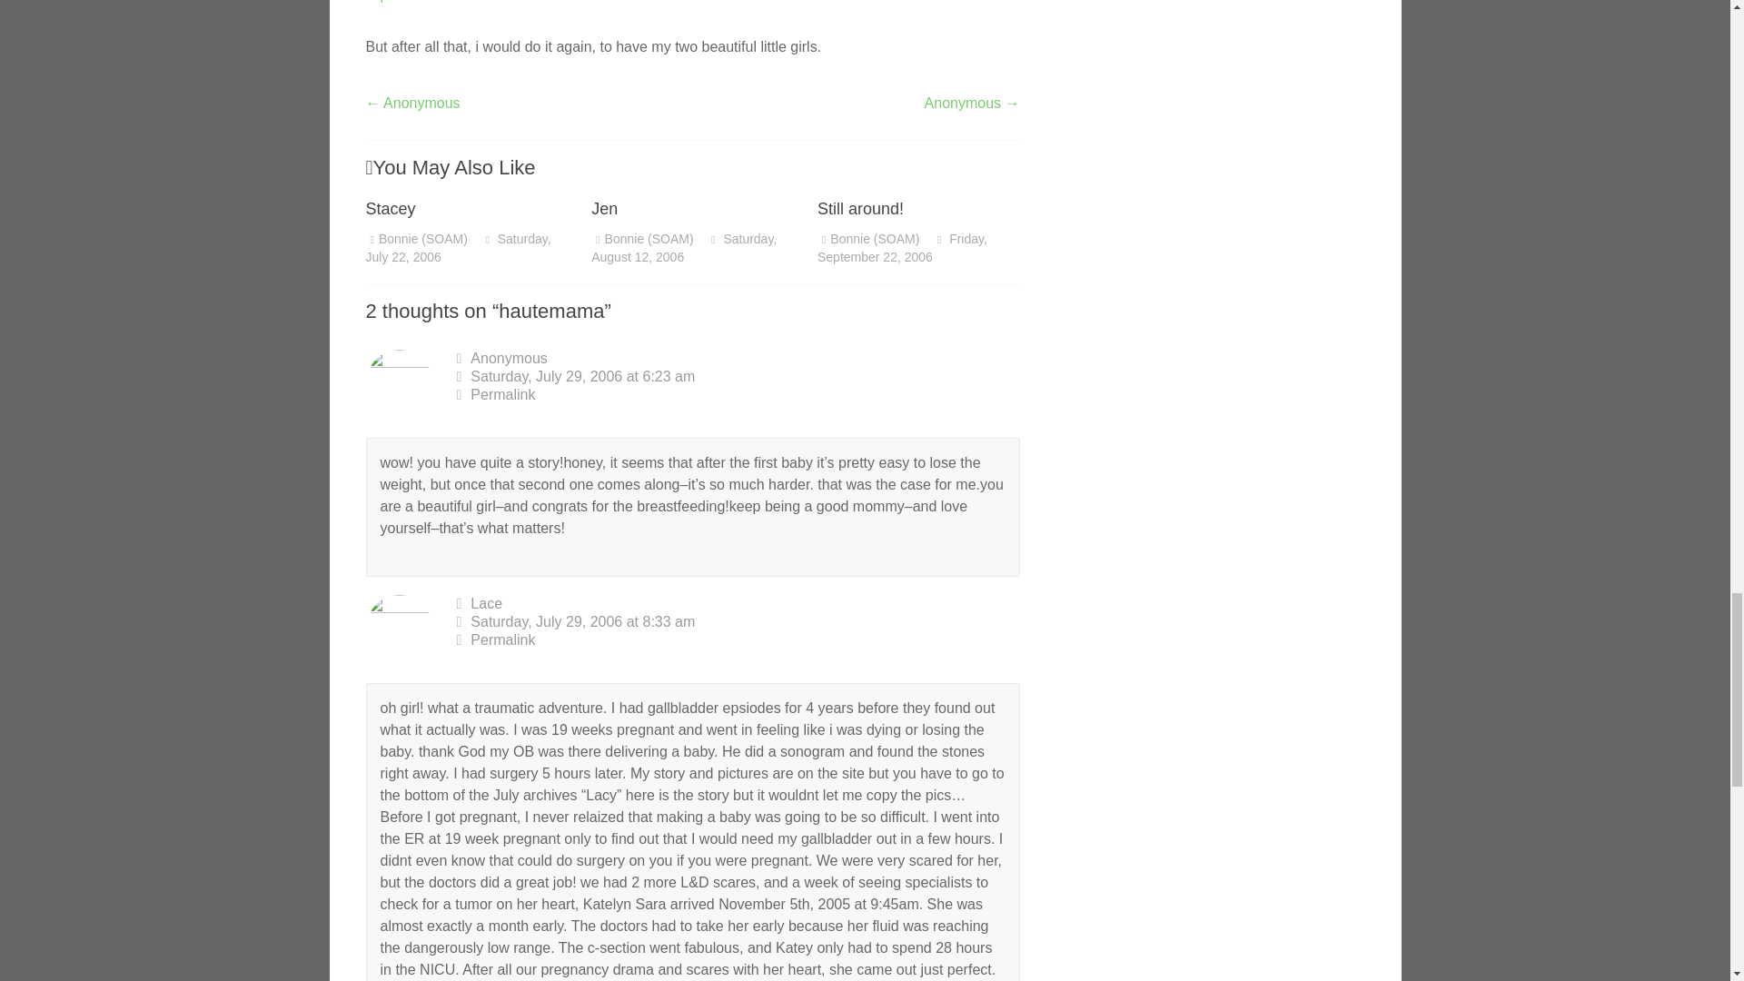 The image size is (1744, 981). Describe the element at coordinates (737, 639) in the screenshot. I see `Permalink` at that location.